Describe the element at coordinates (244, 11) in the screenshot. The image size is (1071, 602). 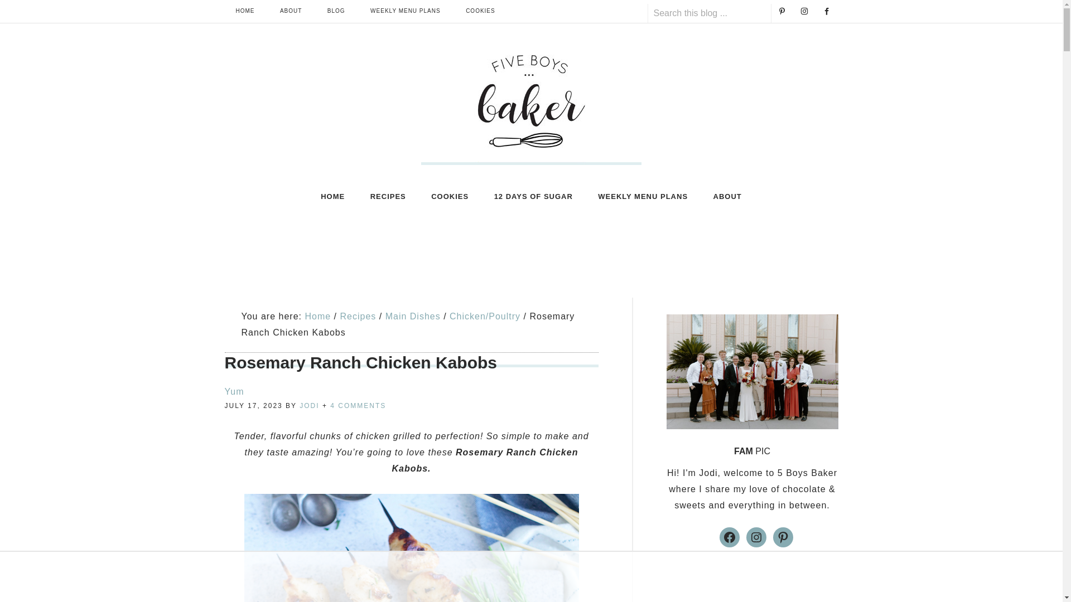
I see `HOME` at that location.